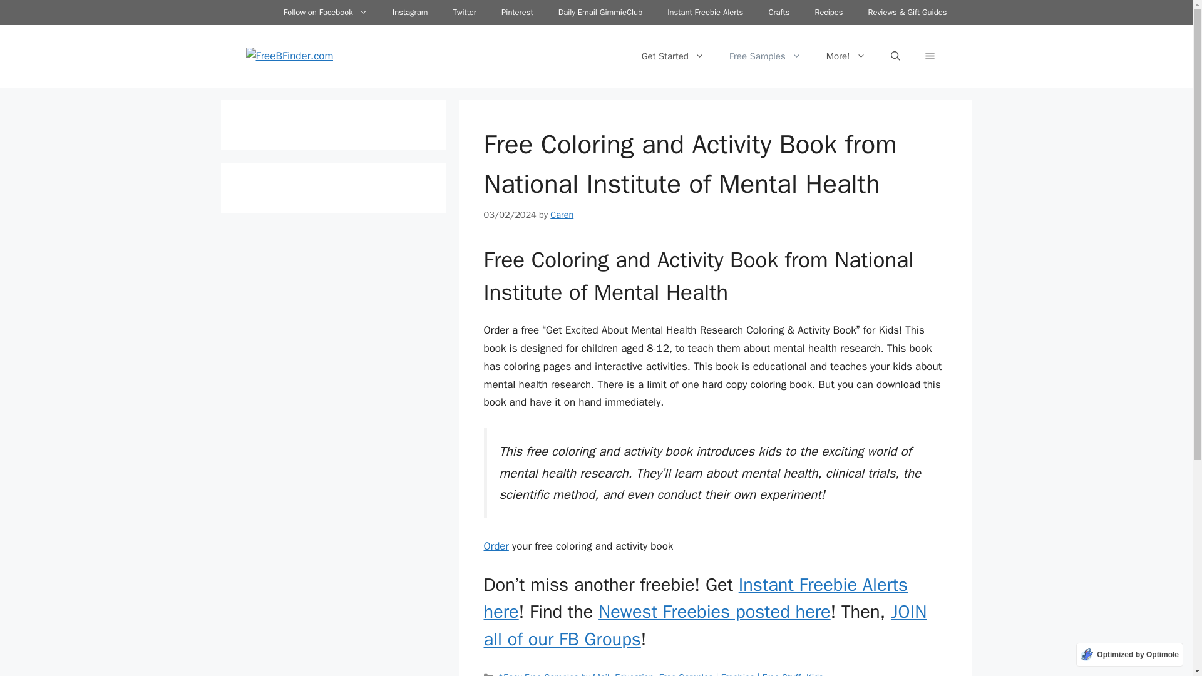  Describe the element at coordinates (562, 219) in the screenshot. I see `View all posts by Caren` at that location.